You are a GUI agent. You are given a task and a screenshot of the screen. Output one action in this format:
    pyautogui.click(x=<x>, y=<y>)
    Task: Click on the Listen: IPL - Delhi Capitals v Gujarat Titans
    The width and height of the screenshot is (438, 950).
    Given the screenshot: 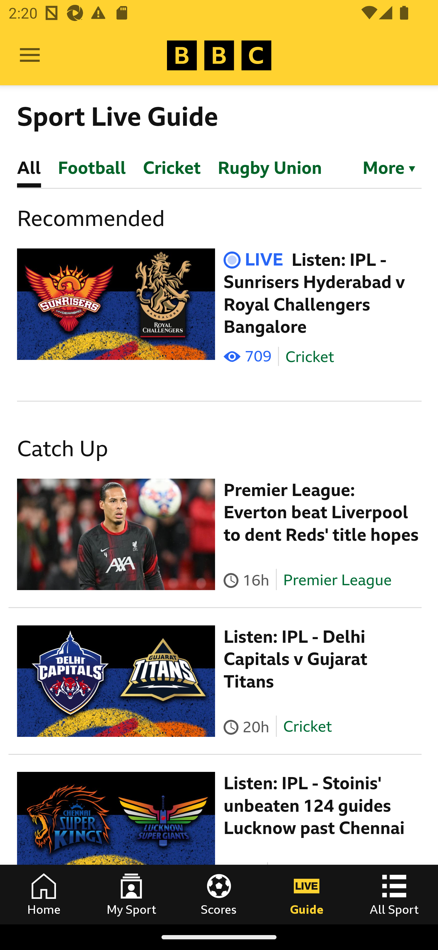 What is the action you would take?
    pyautogui.click(x=296, y=660)
    